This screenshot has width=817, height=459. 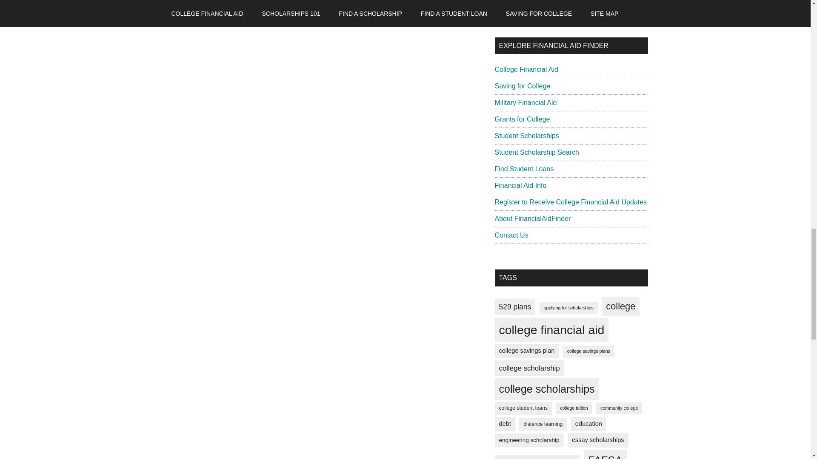 I want to click on Find Student Loans, so click(x=524, y=169).